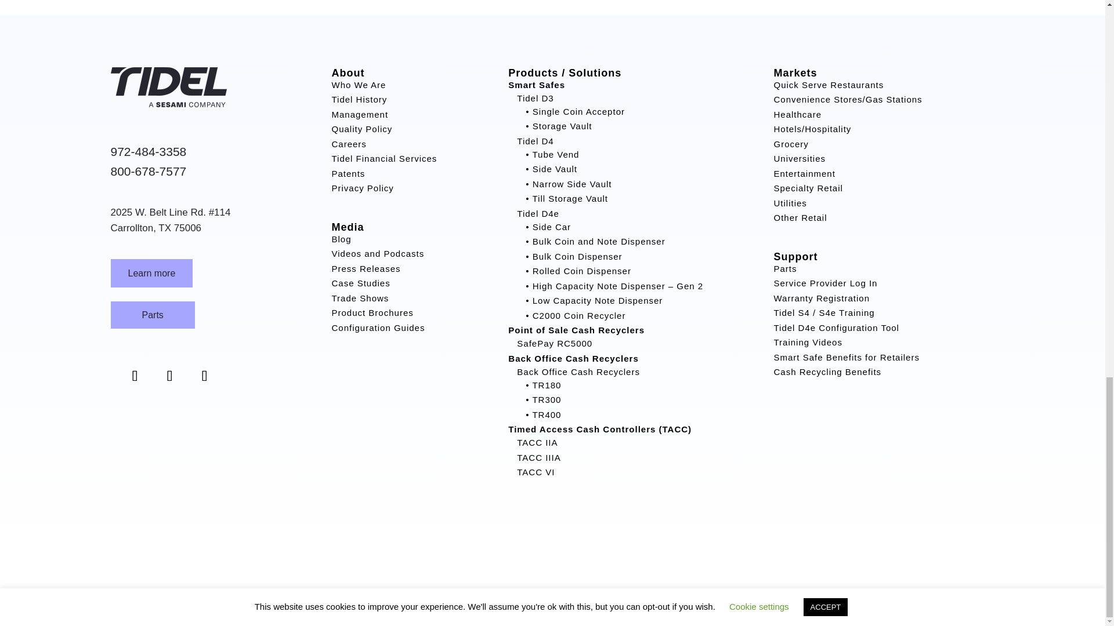  What do you see at coordinates (169, 376) in the screenshot?
I see `Follow on Instagram` at bounding box center [169, 376].